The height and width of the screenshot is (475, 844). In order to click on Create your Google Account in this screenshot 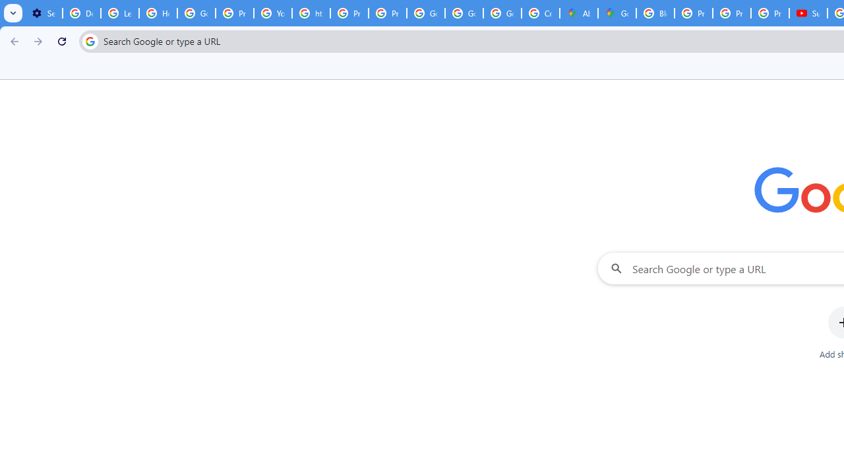, I will do `click(541, 13)`.